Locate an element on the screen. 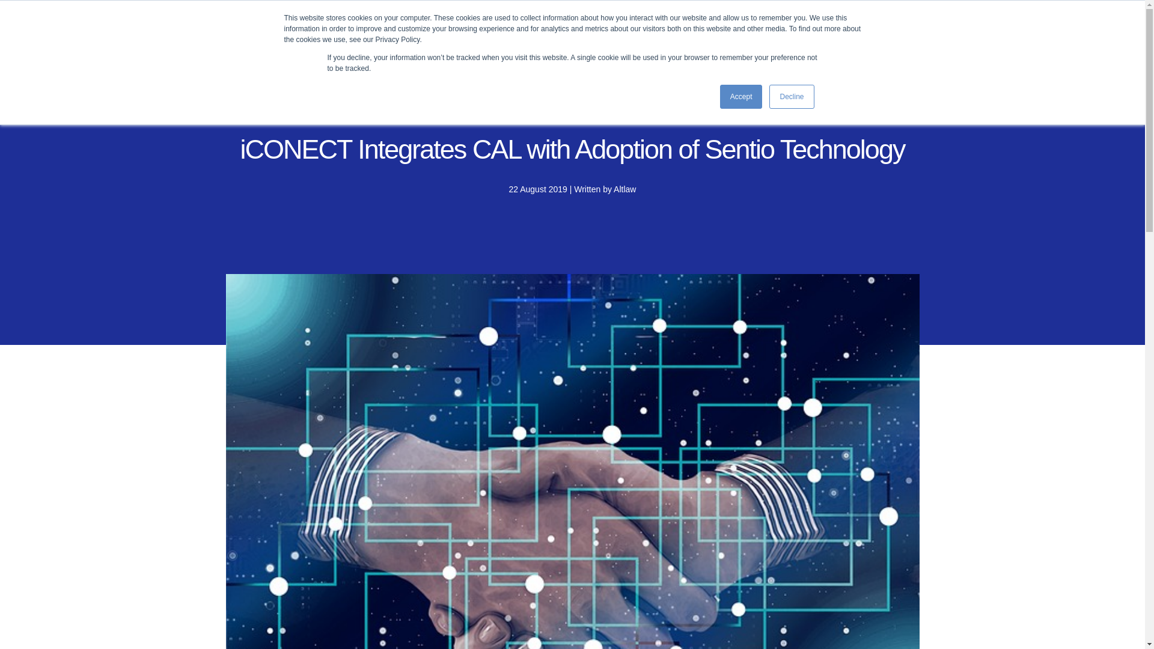 This screenshot has width=1154, height=649. Resources is located at coordinates (640, 40).